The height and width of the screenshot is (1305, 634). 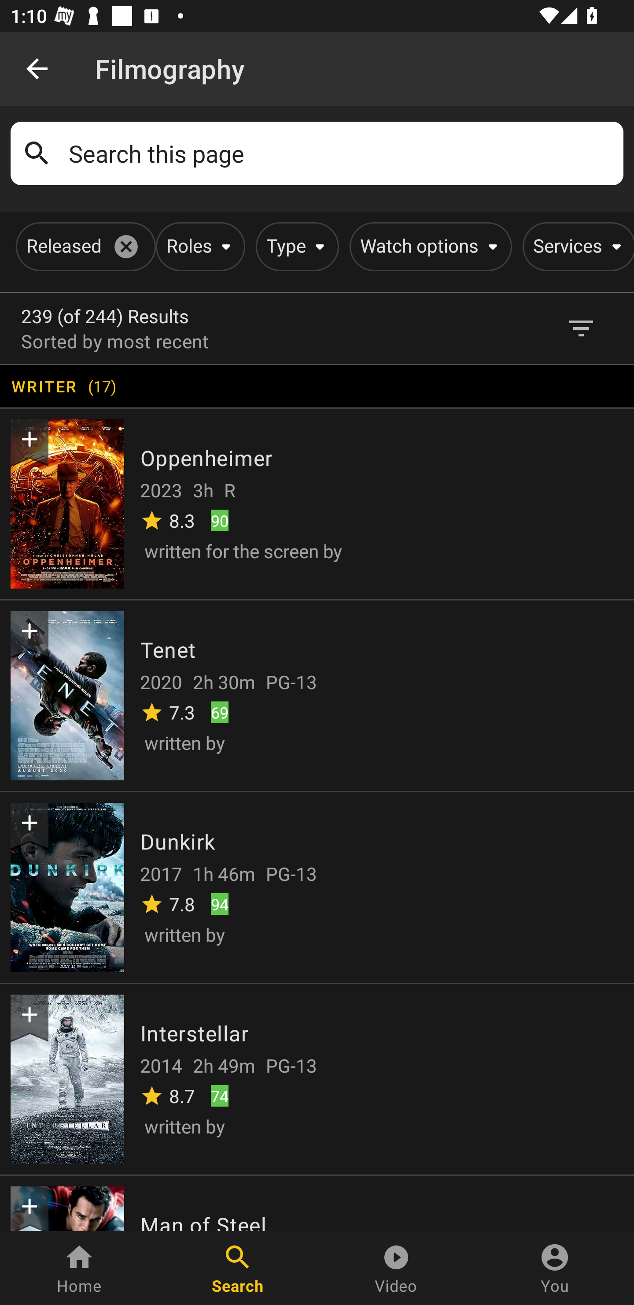 I want to click on Services, so click(x=576, y=246).